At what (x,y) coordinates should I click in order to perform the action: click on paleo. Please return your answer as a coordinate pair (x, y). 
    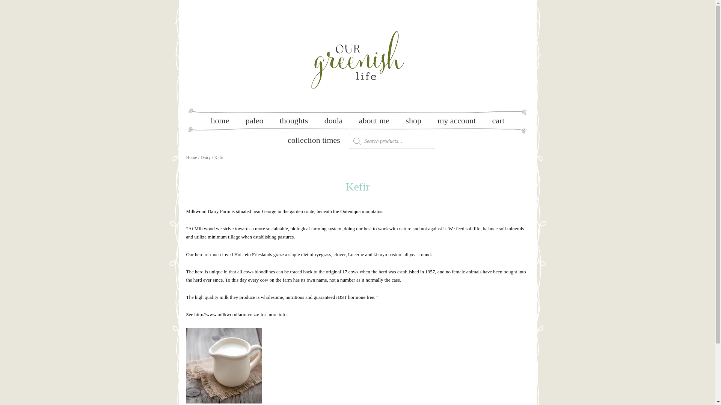
    Looking at the image, I should click on (254, 120).